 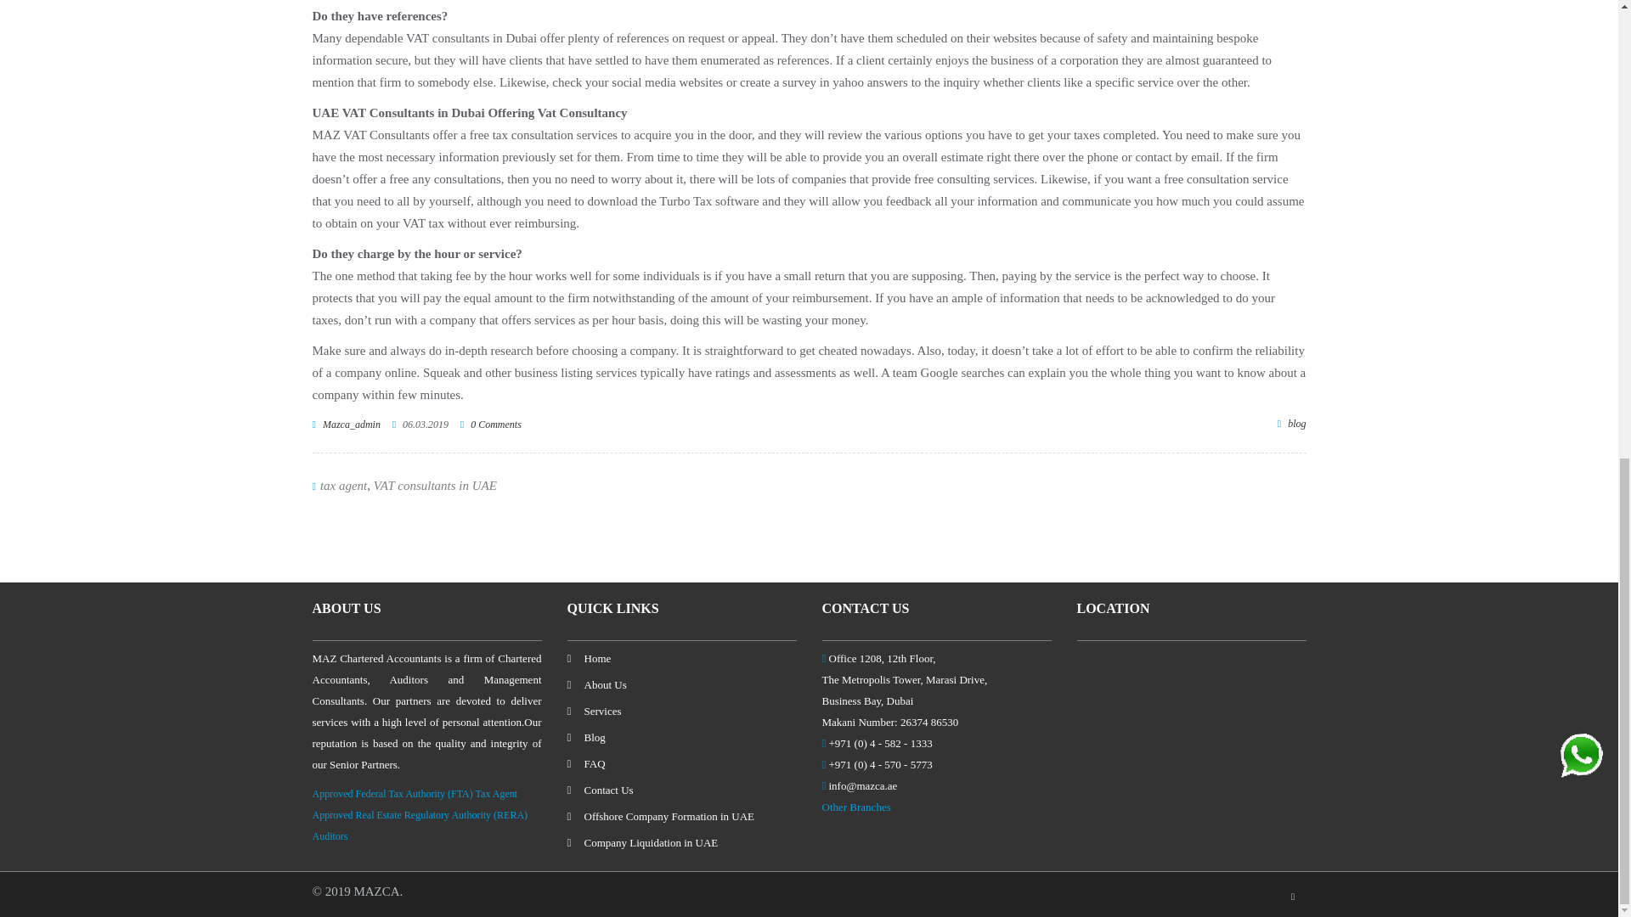 I want to click on FAQ, so click(x=586, y=764).